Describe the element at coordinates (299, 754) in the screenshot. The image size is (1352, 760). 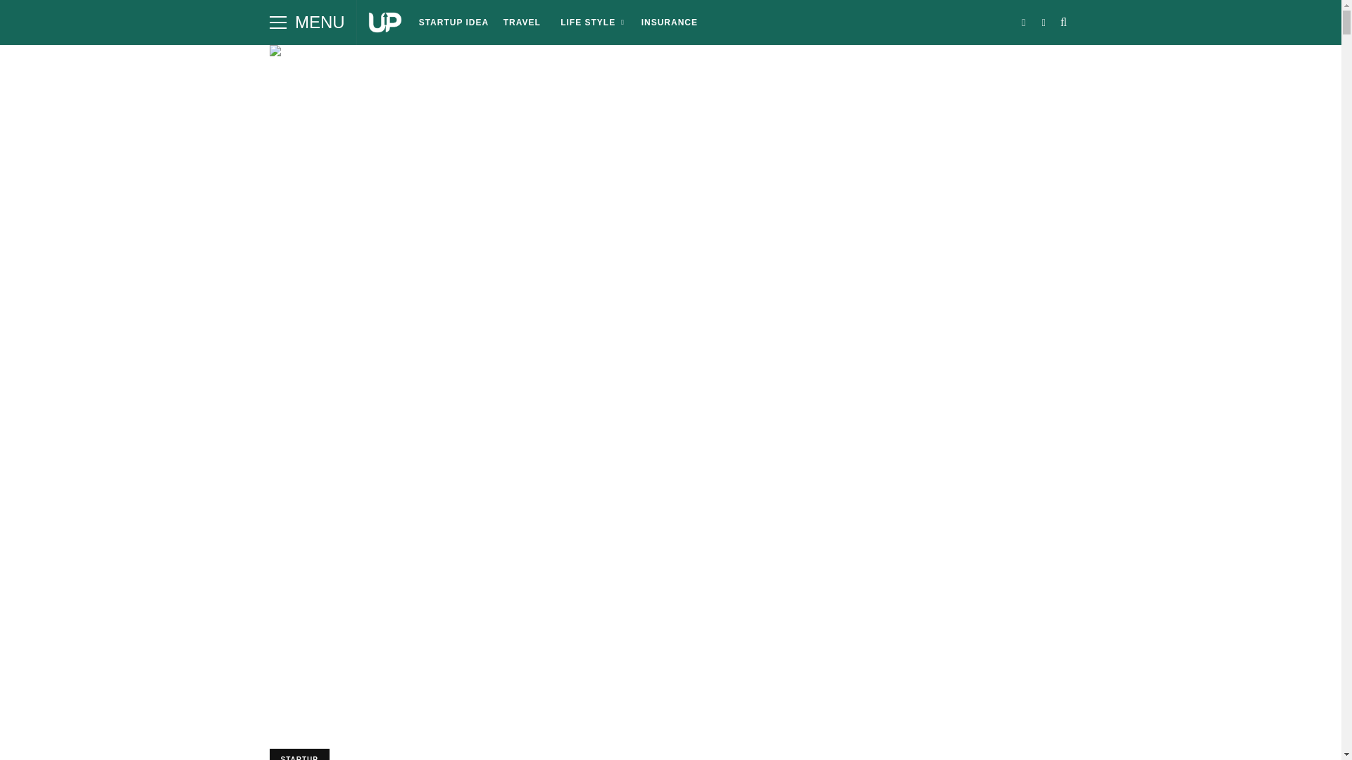
I see `STARTUP` at that location.